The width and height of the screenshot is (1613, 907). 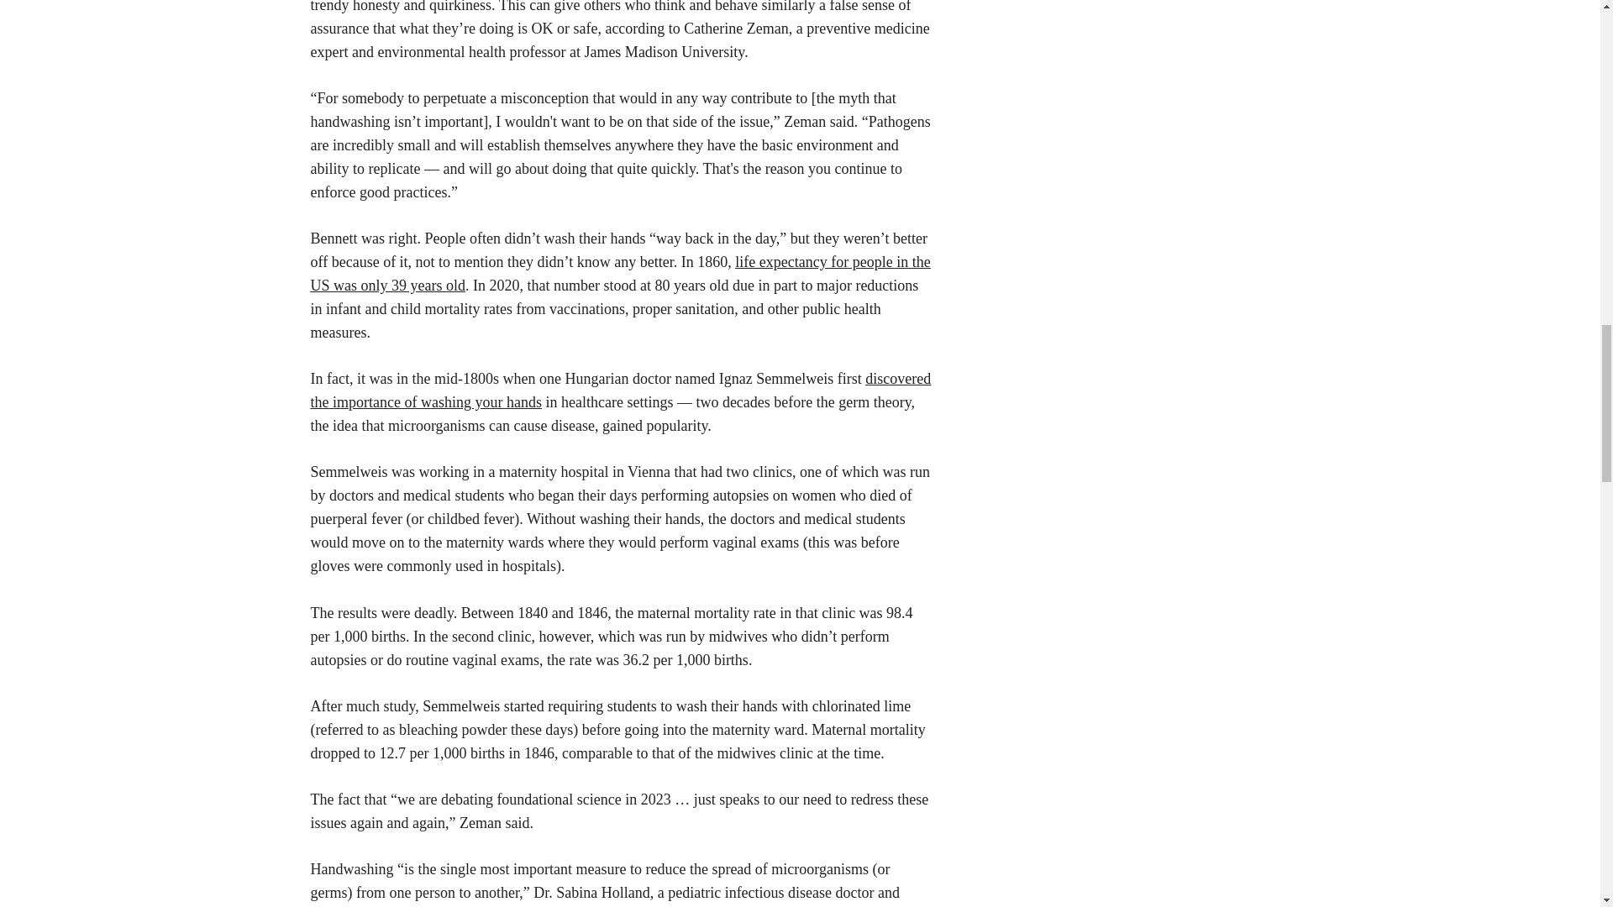 I want to click on life expectancy for people in the US was only 39 years old, so click(x=620, y=274).